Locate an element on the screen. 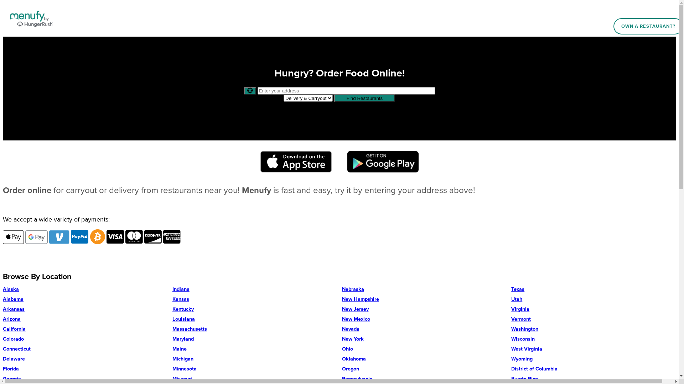  District of Columbia is located at coordinates (594, 369).